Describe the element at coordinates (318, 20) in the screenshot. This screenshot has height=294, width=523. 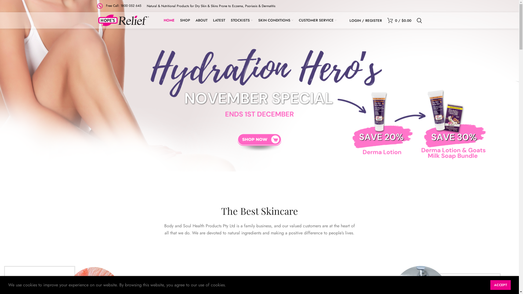
I see `CUSTOMER SERVICE` at that location.